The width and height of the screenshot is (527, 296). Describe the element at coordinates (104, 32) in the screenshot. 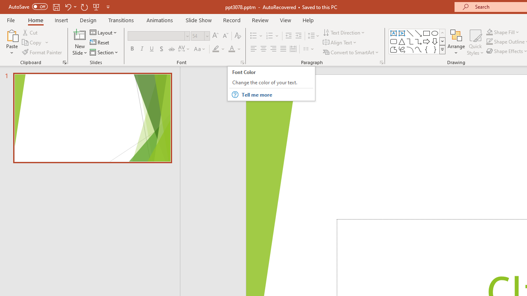

I see `Layout` at that location.